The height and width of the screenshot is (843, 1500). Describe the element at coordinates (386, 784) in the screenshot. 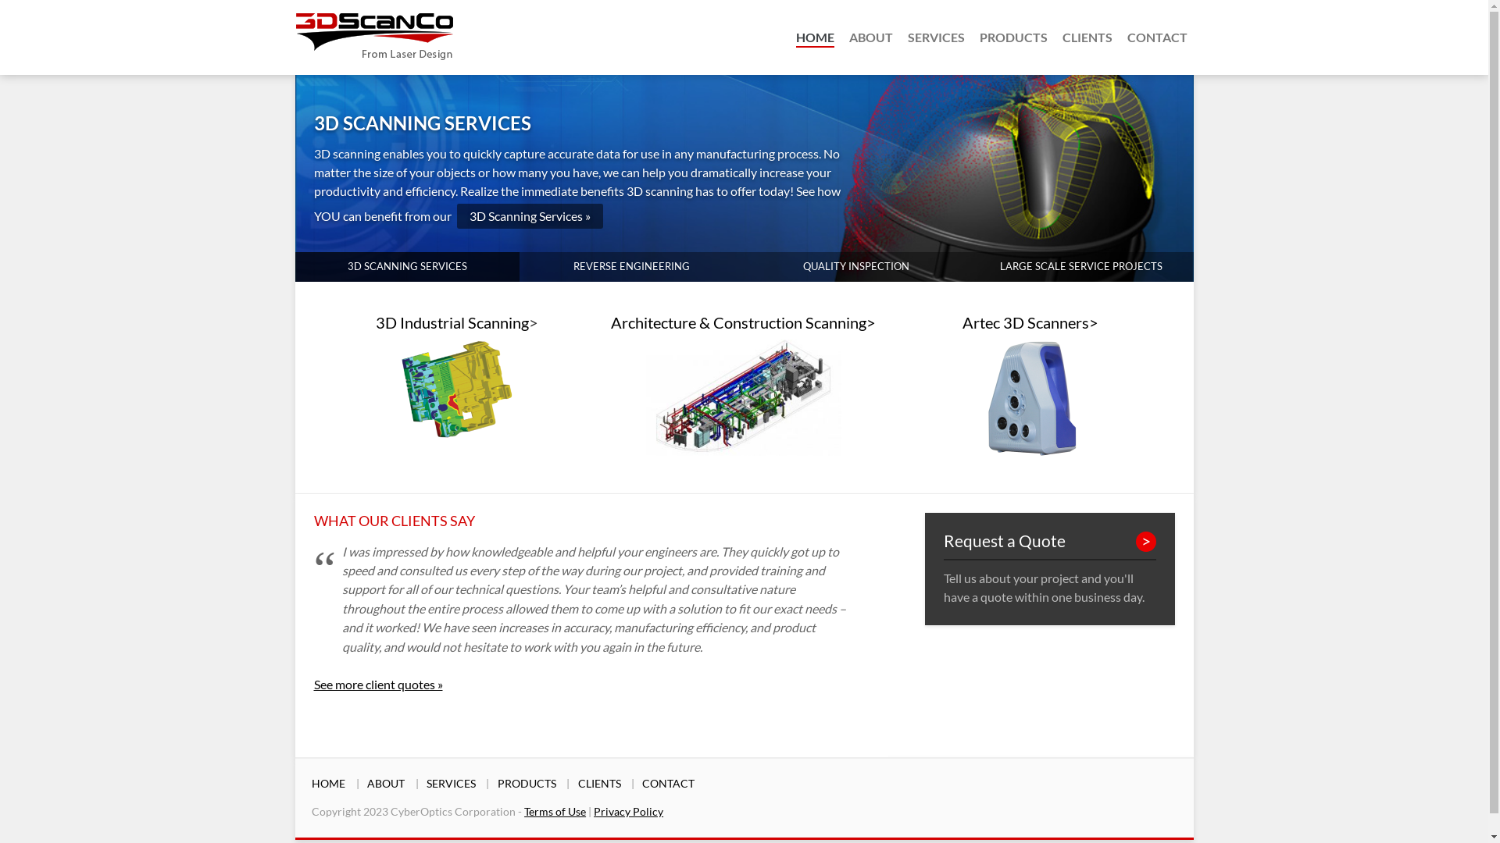

I see `ABOUT` at that location.